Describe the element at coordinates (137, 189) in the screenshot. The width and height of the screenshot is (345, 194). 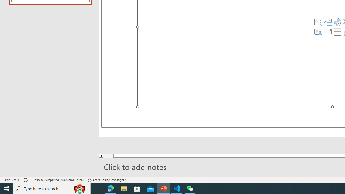
I see `Microsoft Store` at that location.